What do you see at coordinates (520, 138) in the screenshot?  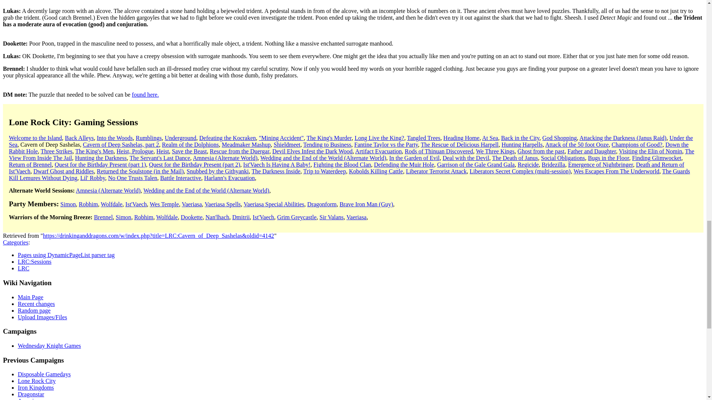 I see `Back in the City` at bounding box center [520, 138].